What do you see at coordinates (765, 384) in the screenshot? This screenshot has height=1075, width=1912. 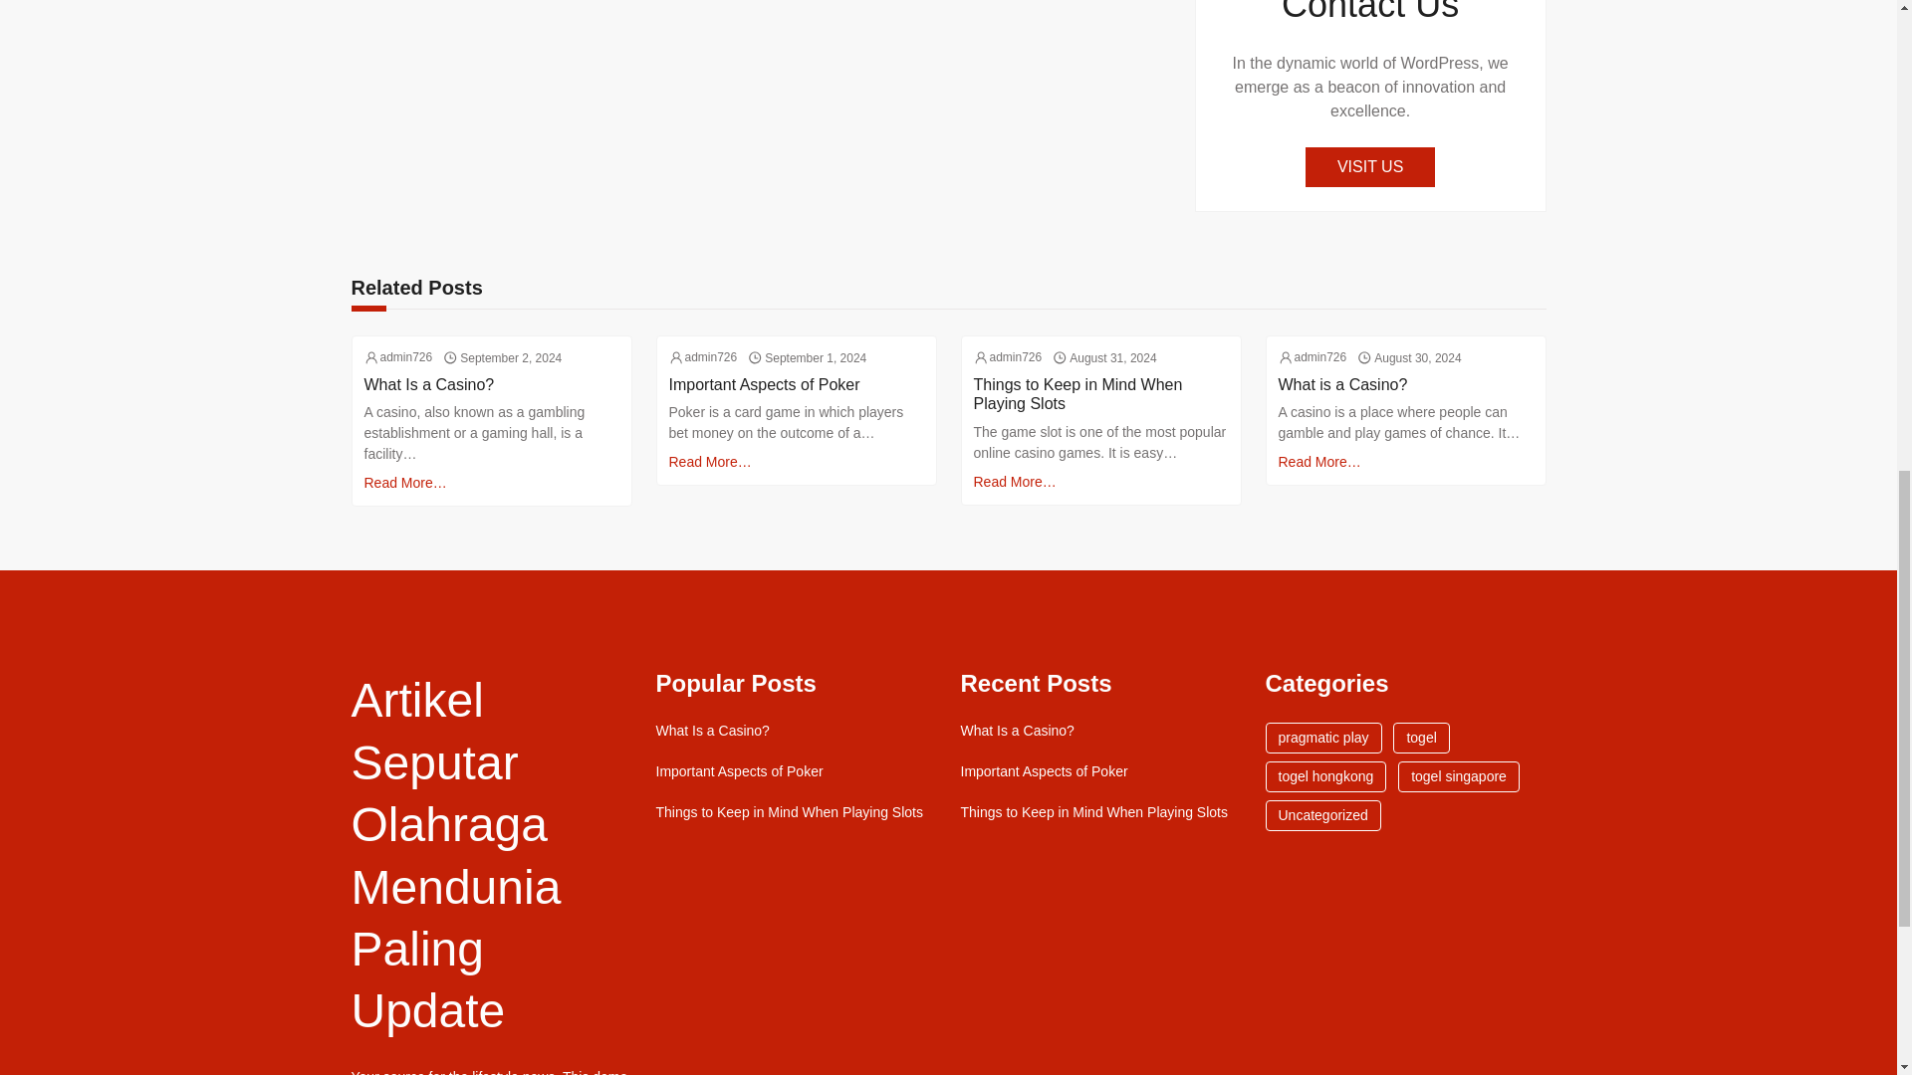 I see `Important Aspects of Poker` at bounding box center [765, 384].